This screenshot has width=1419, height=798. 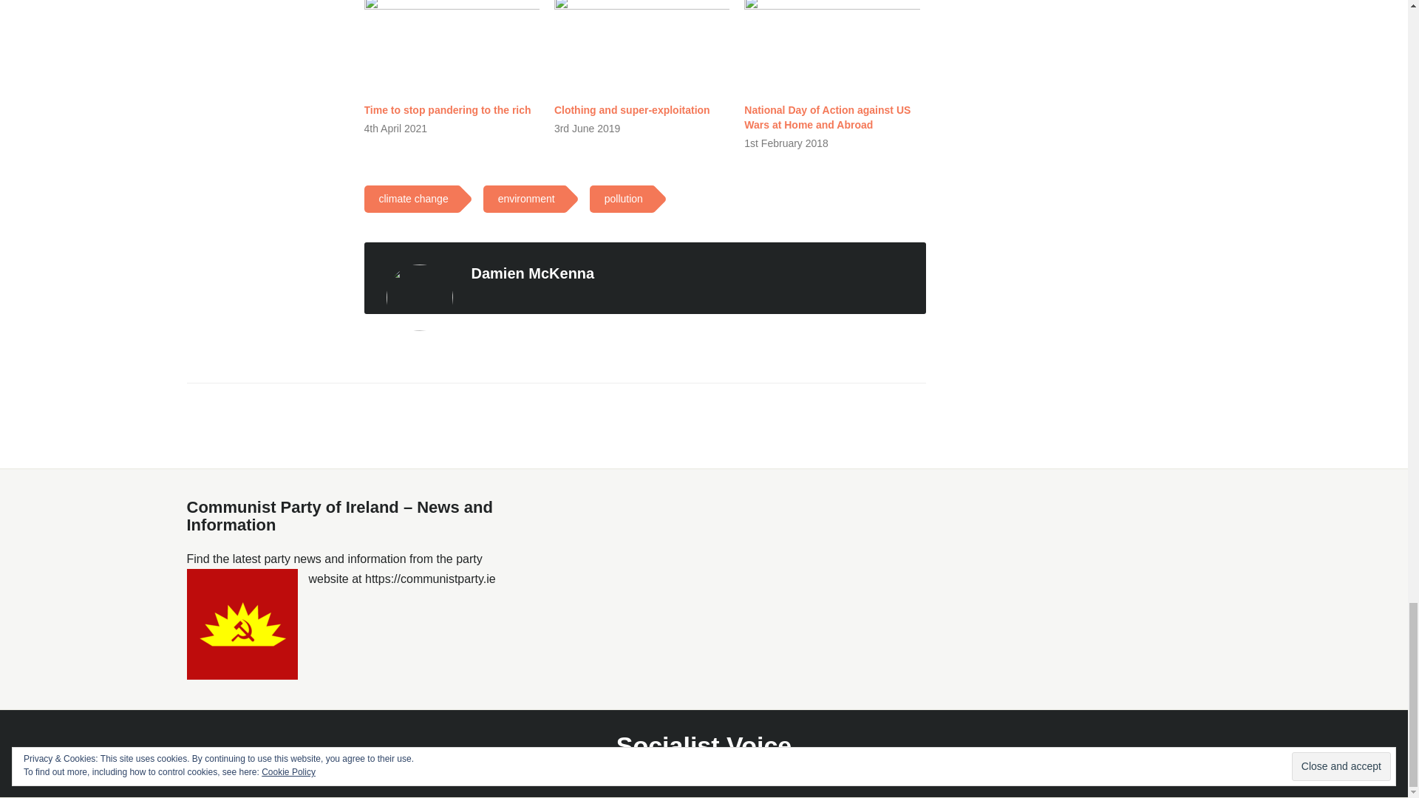 What do you see at coordinates (446, 109) in the screenshot?
I see `Time to stop pandering to the rich` at bounding box center [446, 109].